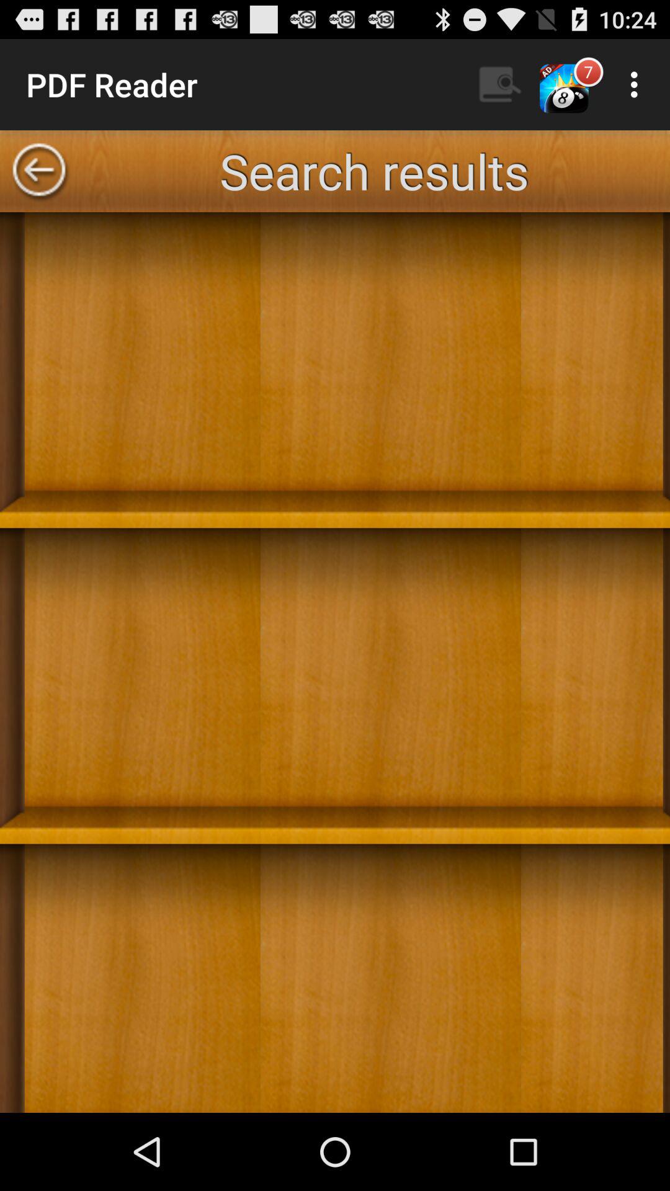 Image resolution: width=670 pixels, height=1191 pixels. I want to click on turn off the item next to the 7 item, so click(638, 84).